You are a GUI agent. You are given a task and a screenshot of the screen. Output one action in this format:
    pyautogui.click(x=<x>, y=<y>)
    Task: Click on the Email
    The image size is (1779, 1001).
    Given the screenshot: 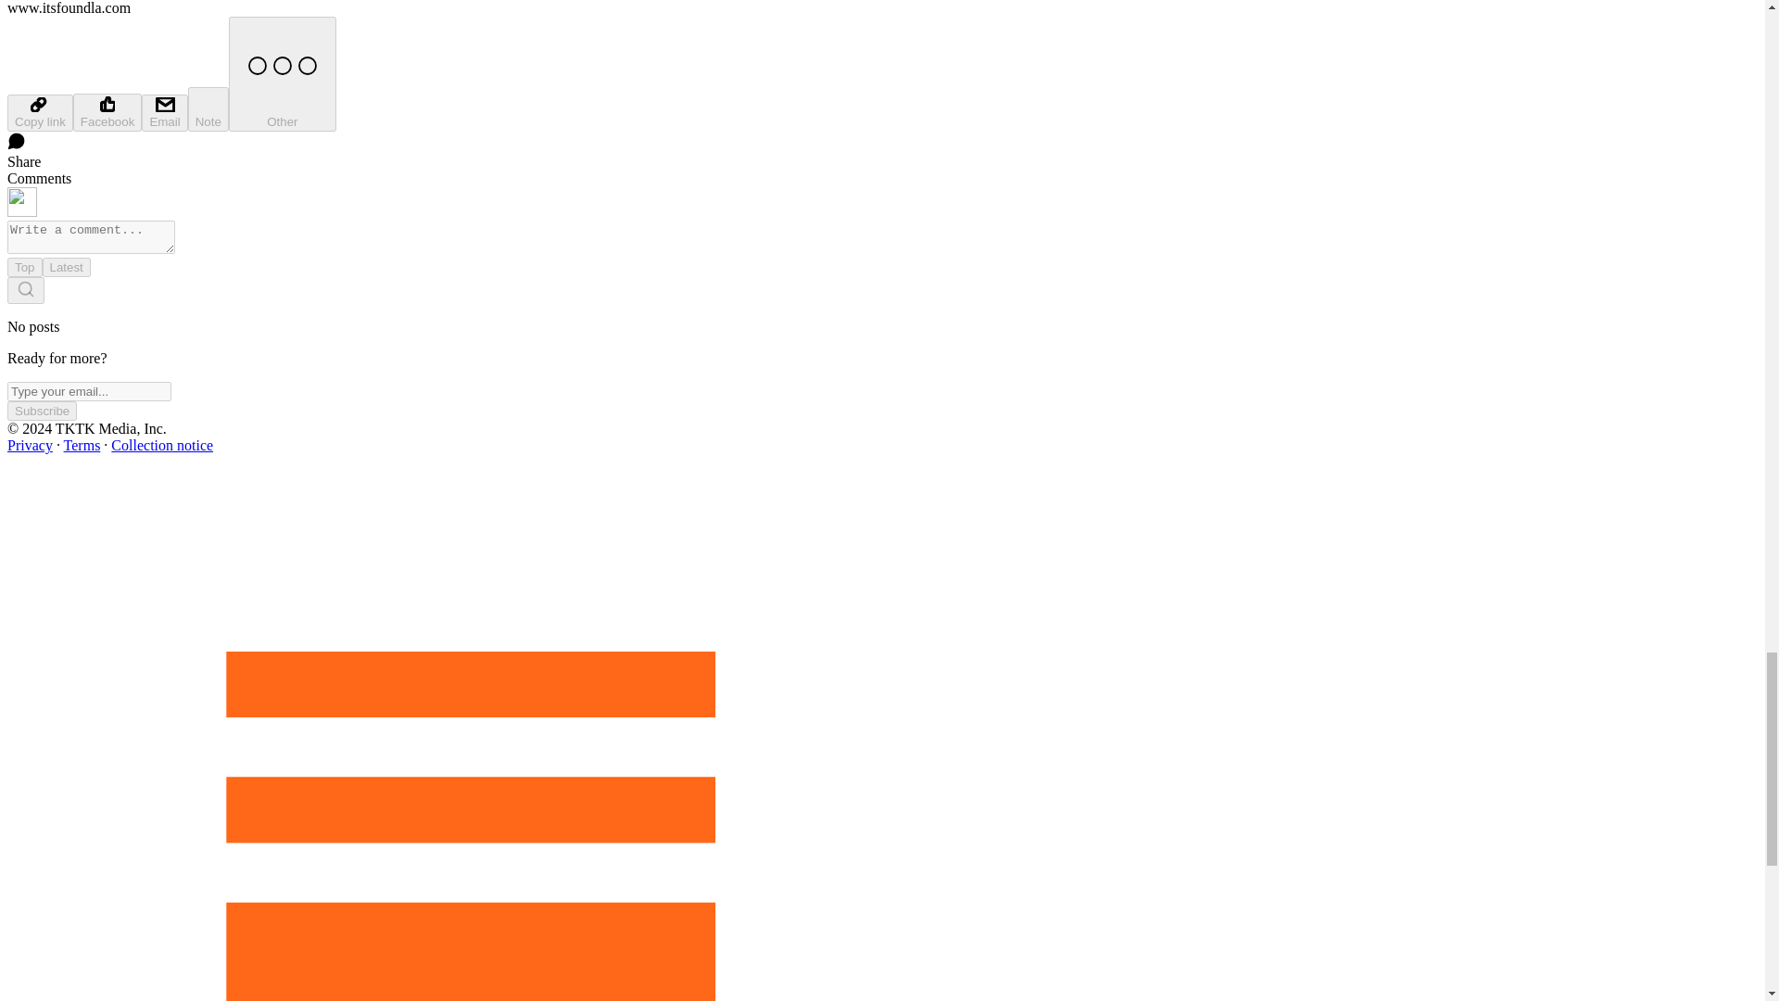 What is the action you would take?
    pyautogui.click(x=164, y=112)
    